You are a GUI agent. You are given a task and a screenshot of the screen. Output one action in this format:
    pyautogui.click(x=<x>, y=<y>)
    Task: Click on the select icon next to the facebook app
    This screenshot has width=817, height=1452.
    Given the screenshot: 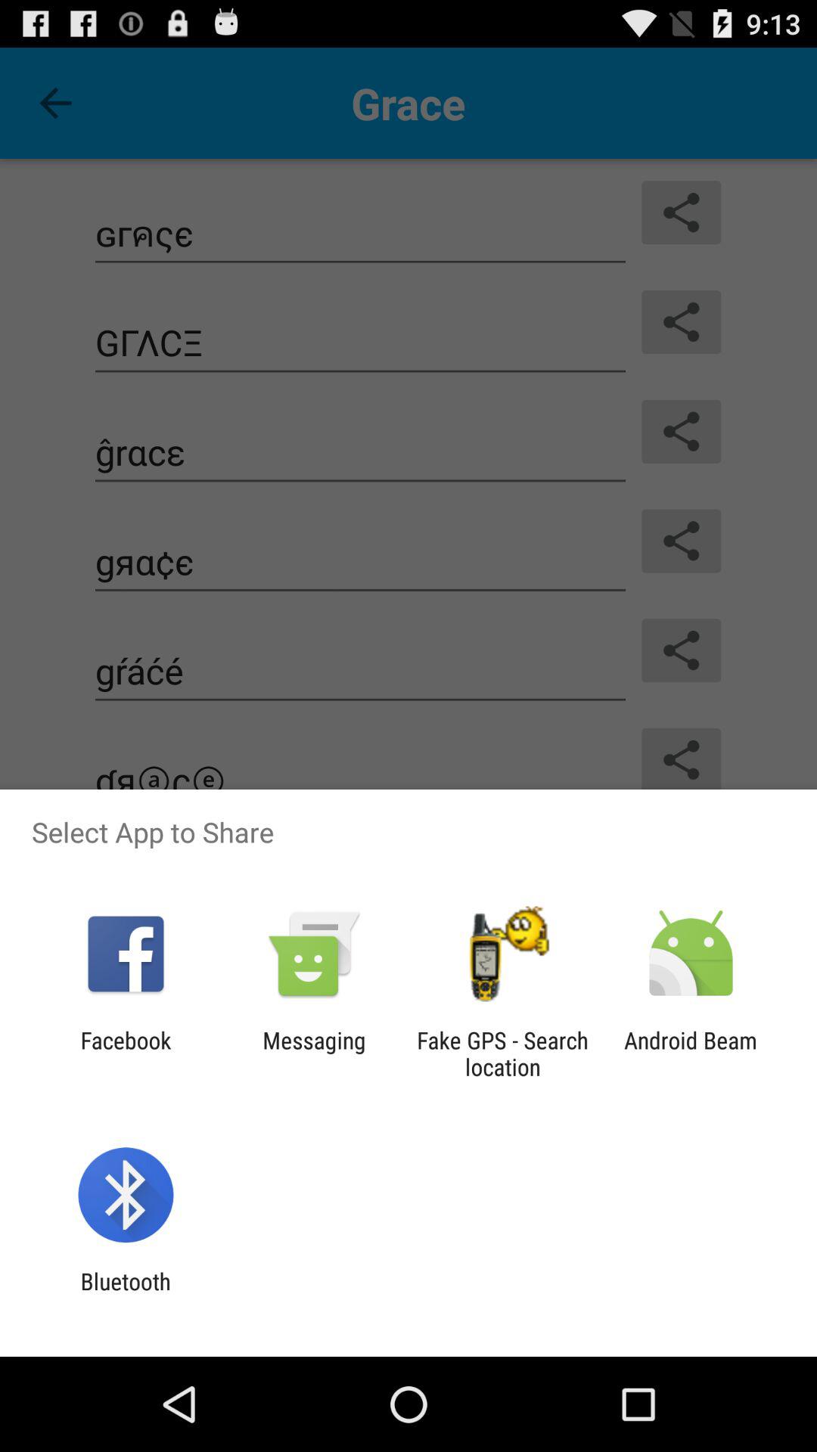 What is the action you would take?
    pyautogui.click(x=314, y=1053)
    